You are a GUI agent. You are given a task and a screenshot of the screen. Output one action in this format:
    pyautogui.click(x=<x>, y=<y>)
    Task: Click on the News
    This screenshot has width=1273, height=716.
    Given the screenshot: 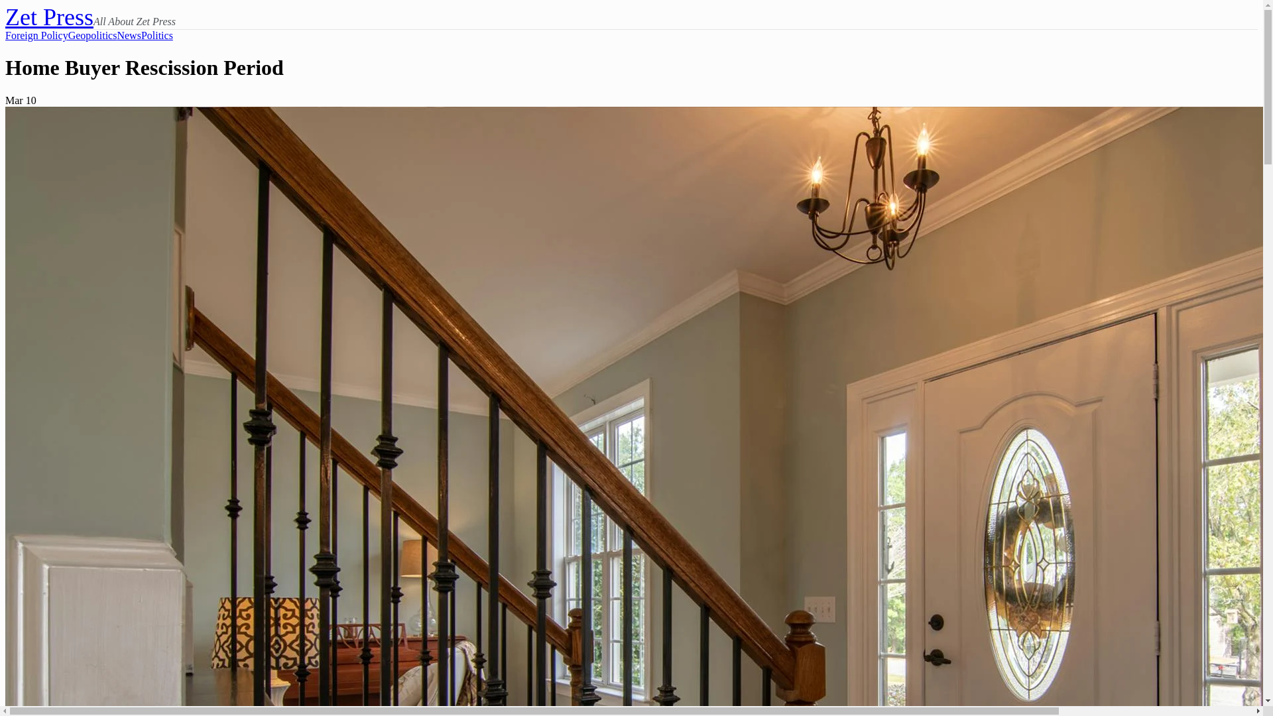 What is the action you would take?
    pyautogui.click(x=129, y=36)
    